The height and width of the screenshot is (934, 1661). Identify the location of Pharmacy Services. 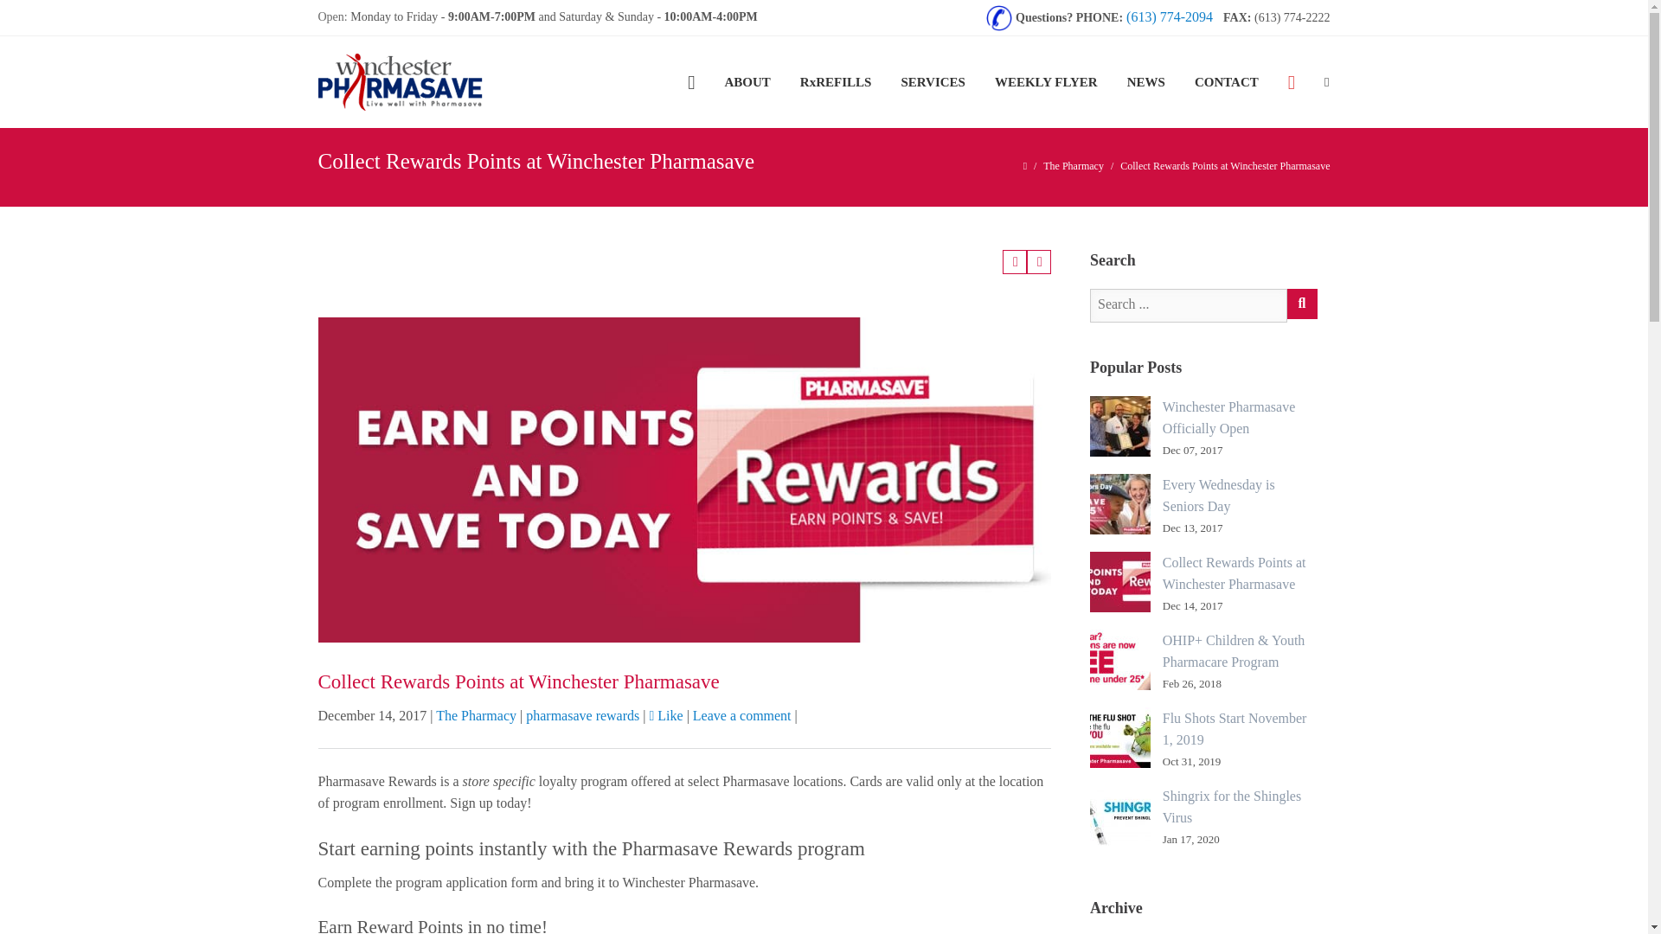
(933, 81).